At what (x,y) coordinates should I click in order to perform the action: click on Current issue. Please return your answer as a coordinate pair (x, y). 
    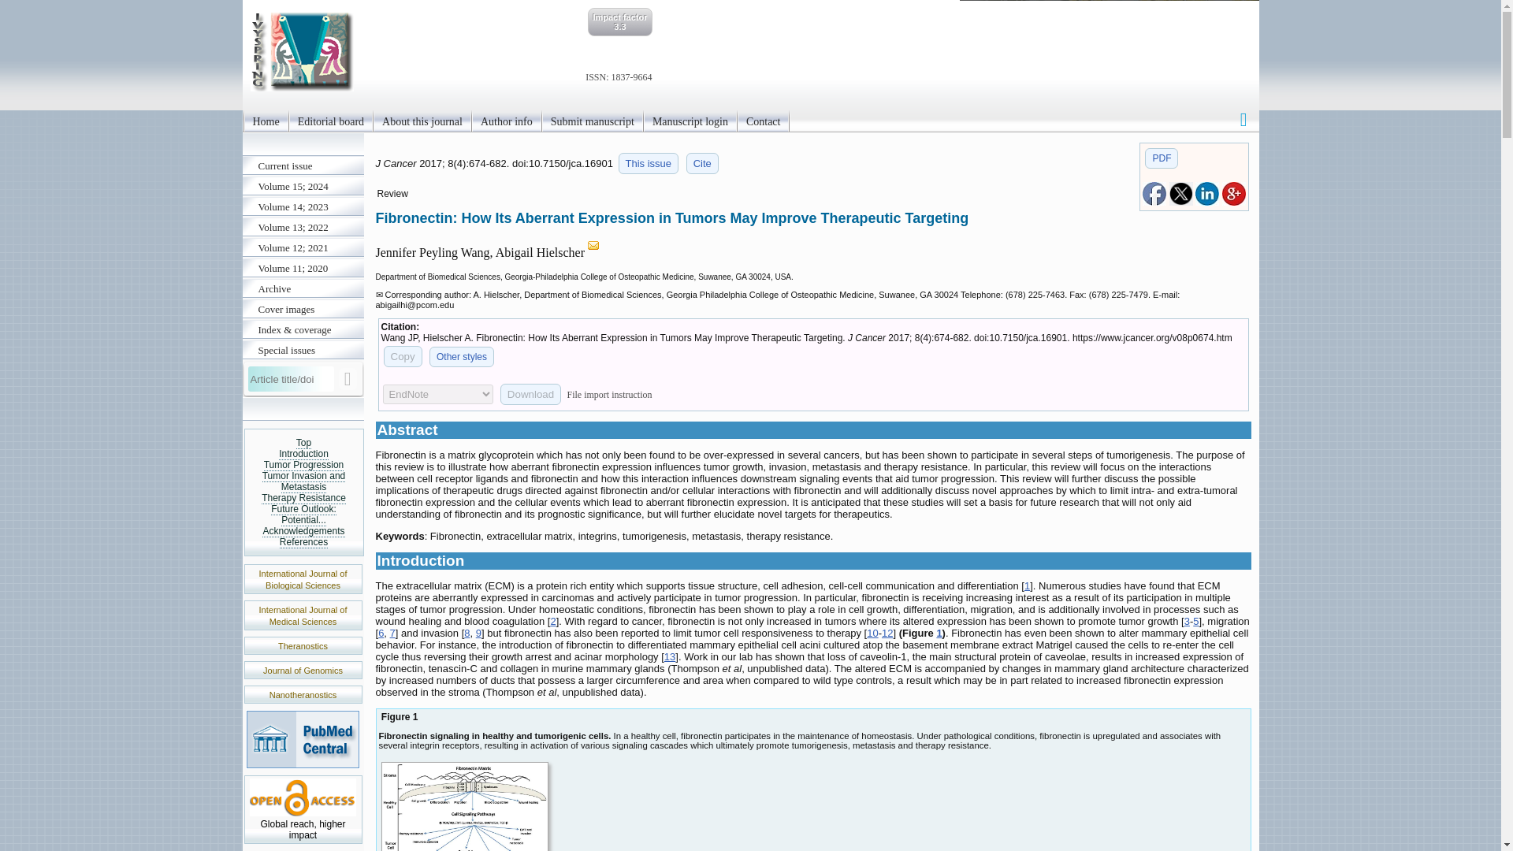
    Looking at the image, I should click on (303, 165).